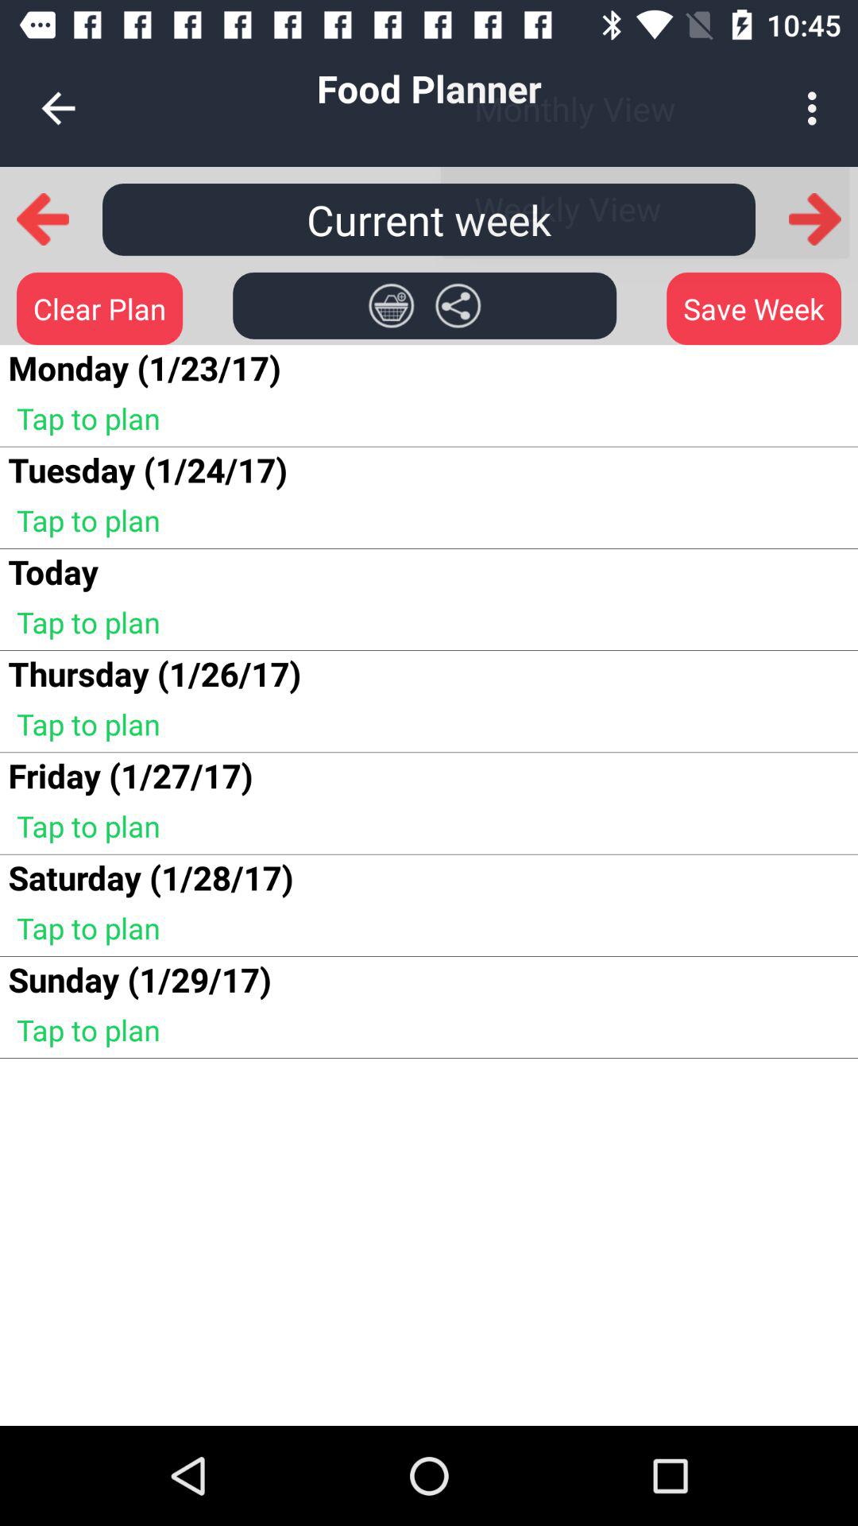 The height and width of the screenshot is (1526, 858). Describe the element at coordinates (815, 219) in the screenshot. I see `go to the next page` at that location.